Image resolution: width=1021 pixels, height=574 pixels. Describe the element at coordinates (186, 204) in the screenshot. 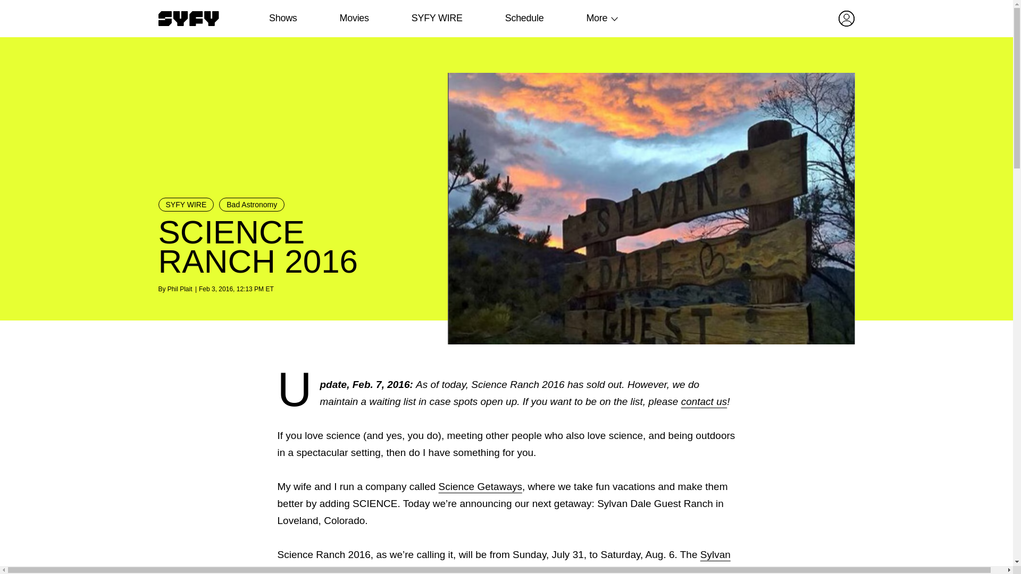

I see `SYFY WIRE` at that location.